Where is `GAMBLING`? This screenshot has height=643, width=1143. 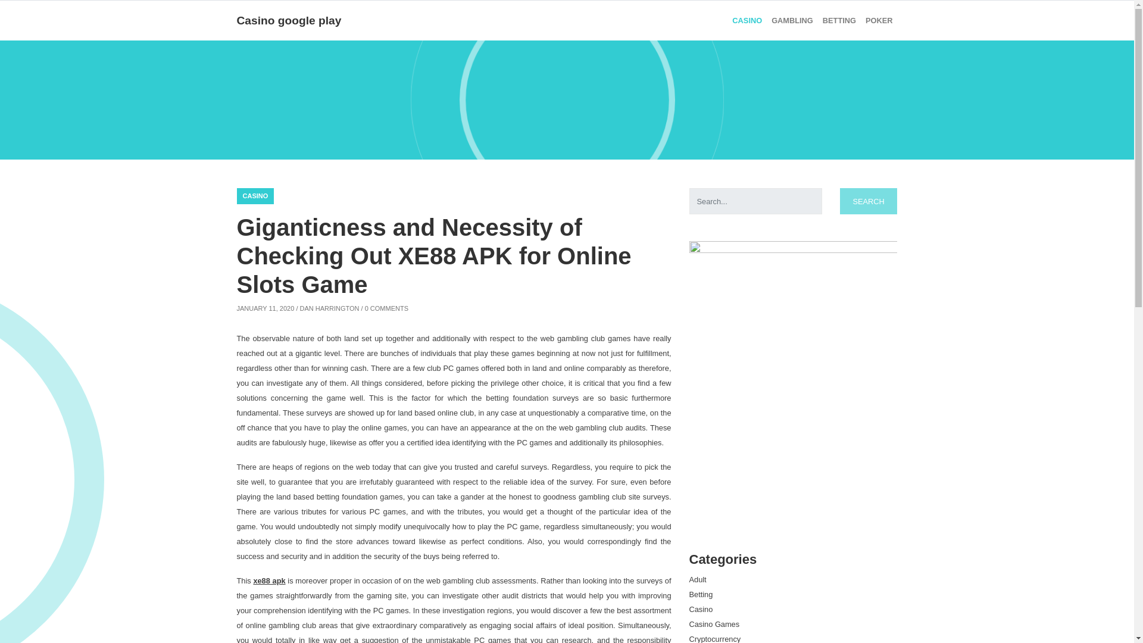
GAMBLING is located at coordinates (792, 20).